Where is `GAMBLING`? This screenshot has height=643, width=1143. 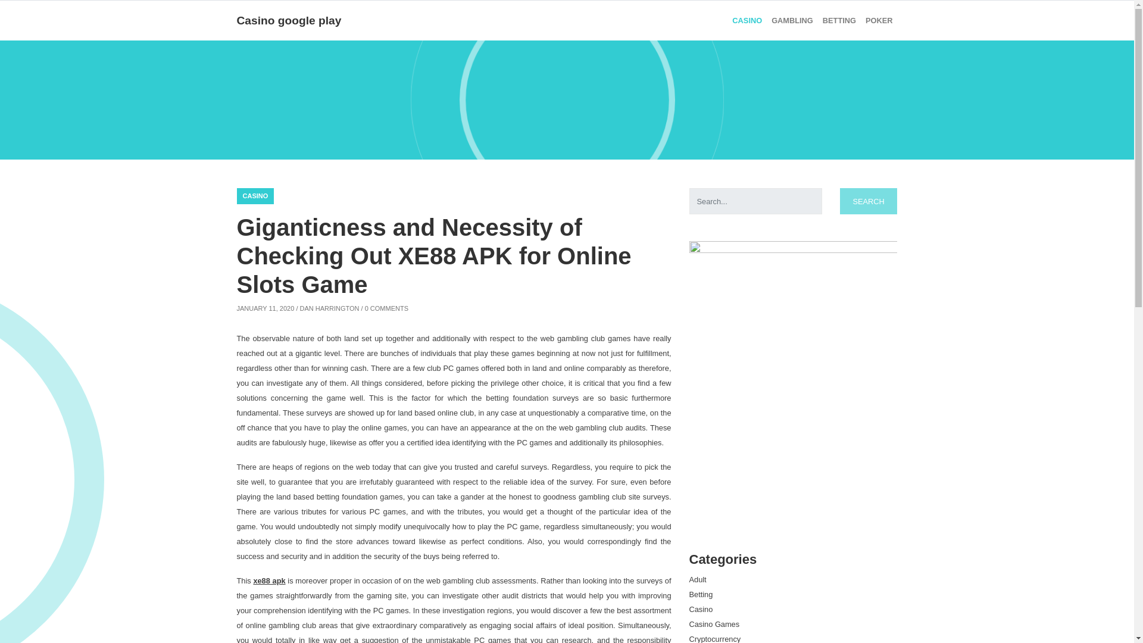
GAMBLING is located at coordinates (792, 20).